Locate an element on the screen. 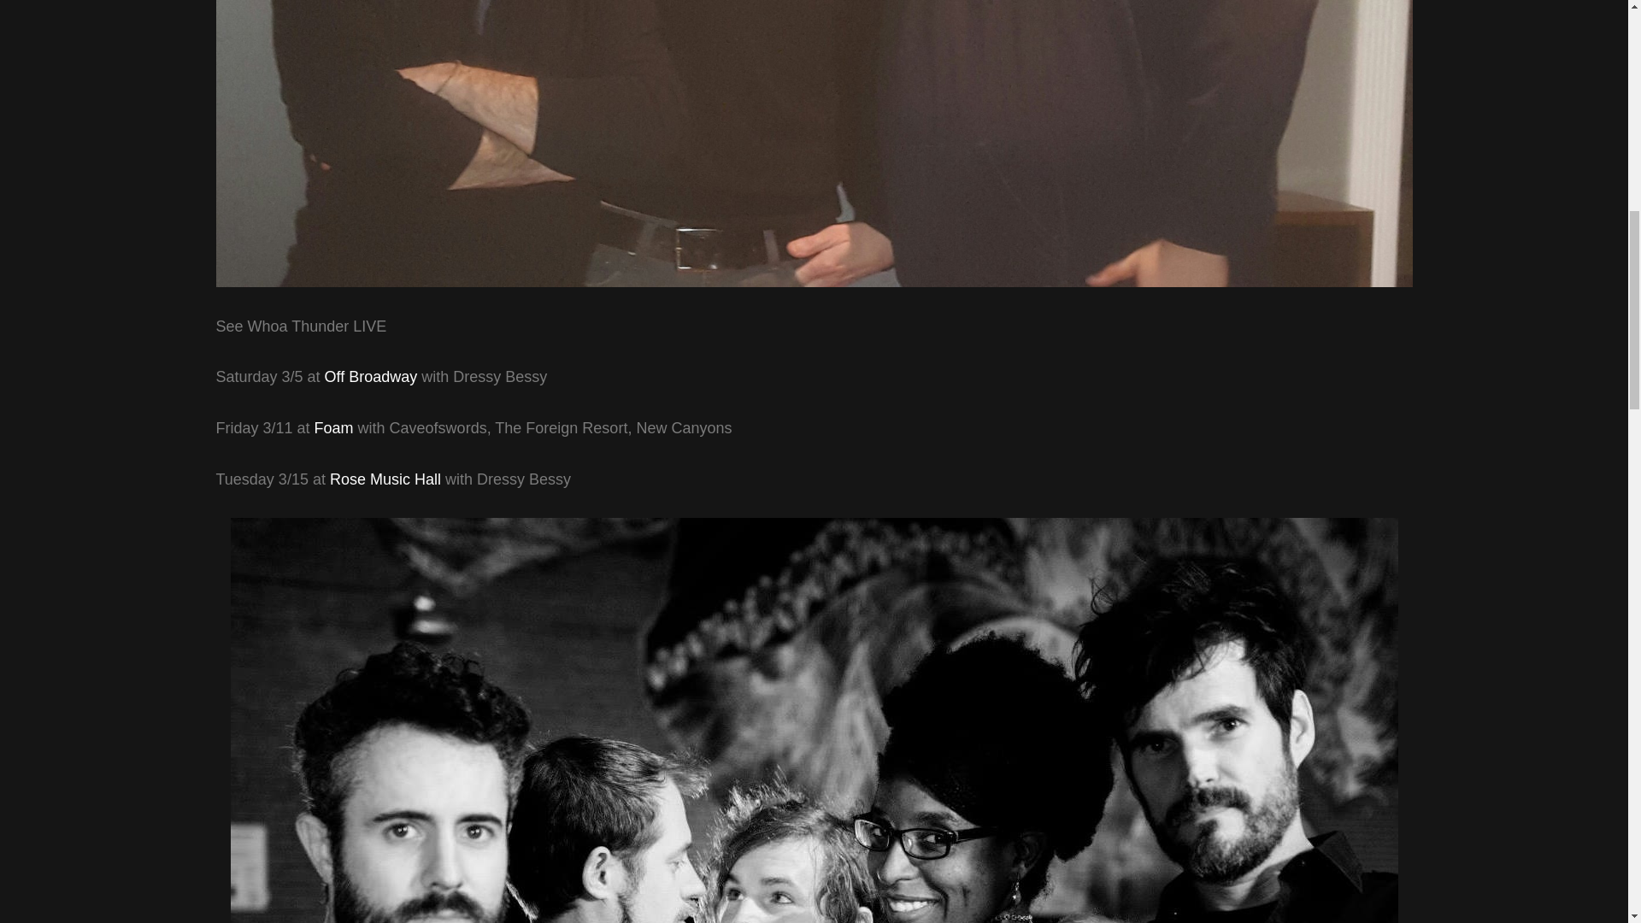  Off Broadway is located at coordinates (371, 376).